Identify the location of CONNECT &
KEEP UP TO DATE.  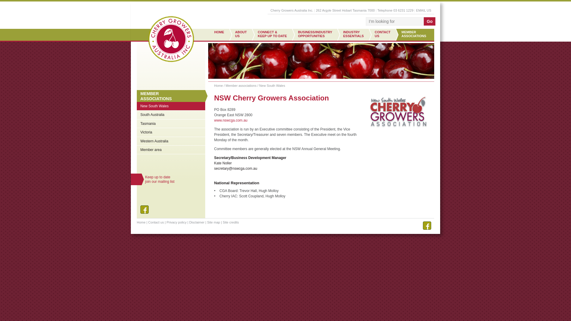
(274, 35).